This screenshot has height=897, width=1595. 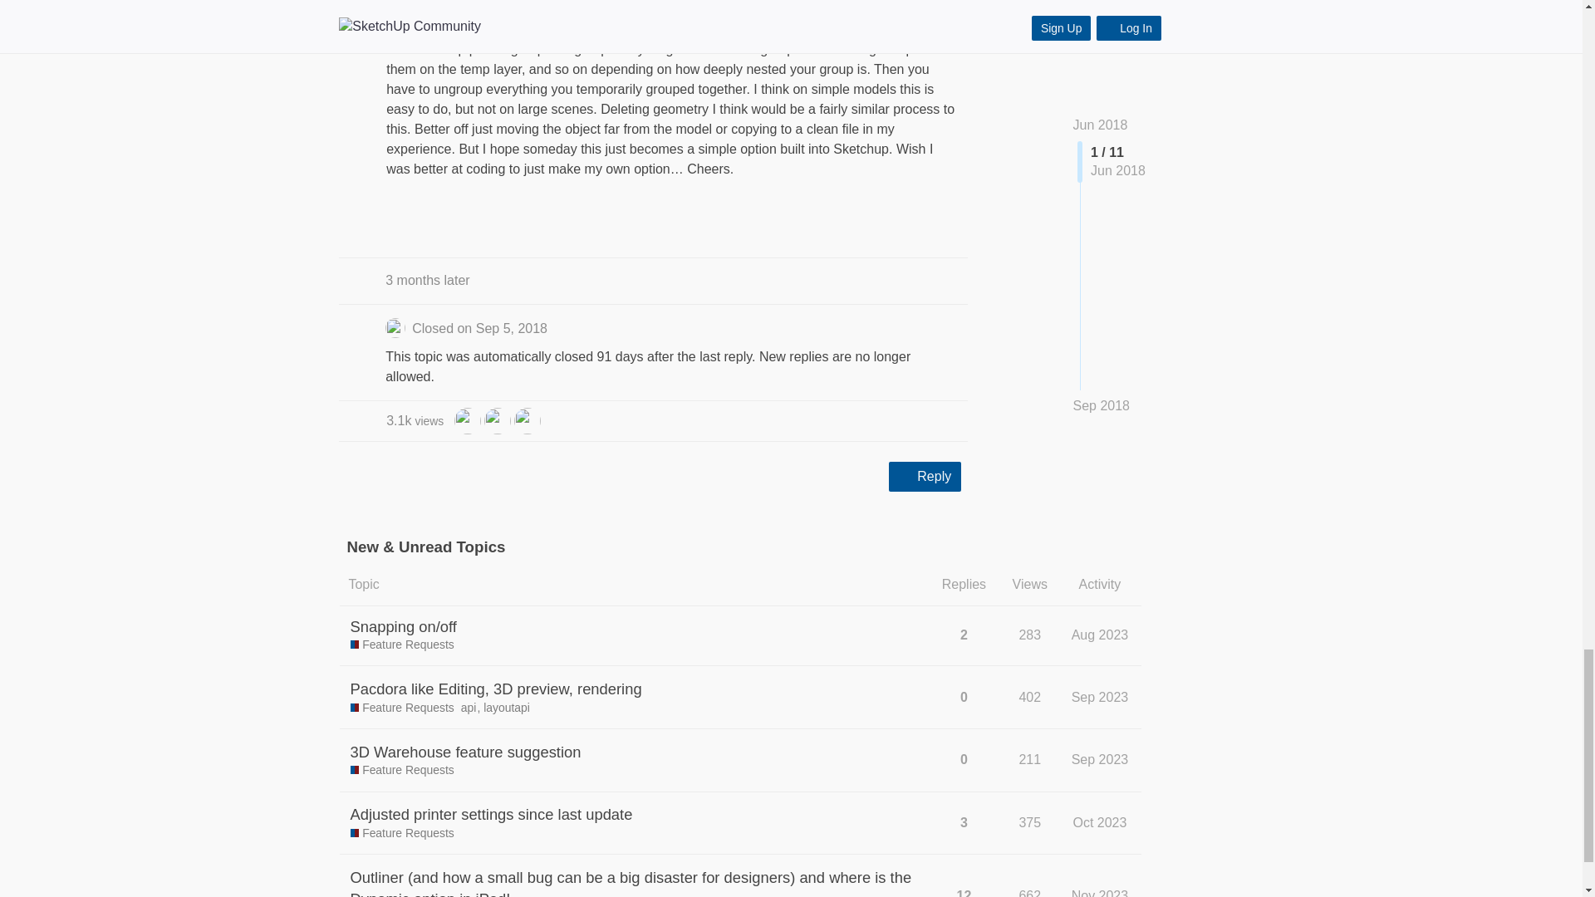 I want to click on Jmartlncln, so click(x=415, y=420).